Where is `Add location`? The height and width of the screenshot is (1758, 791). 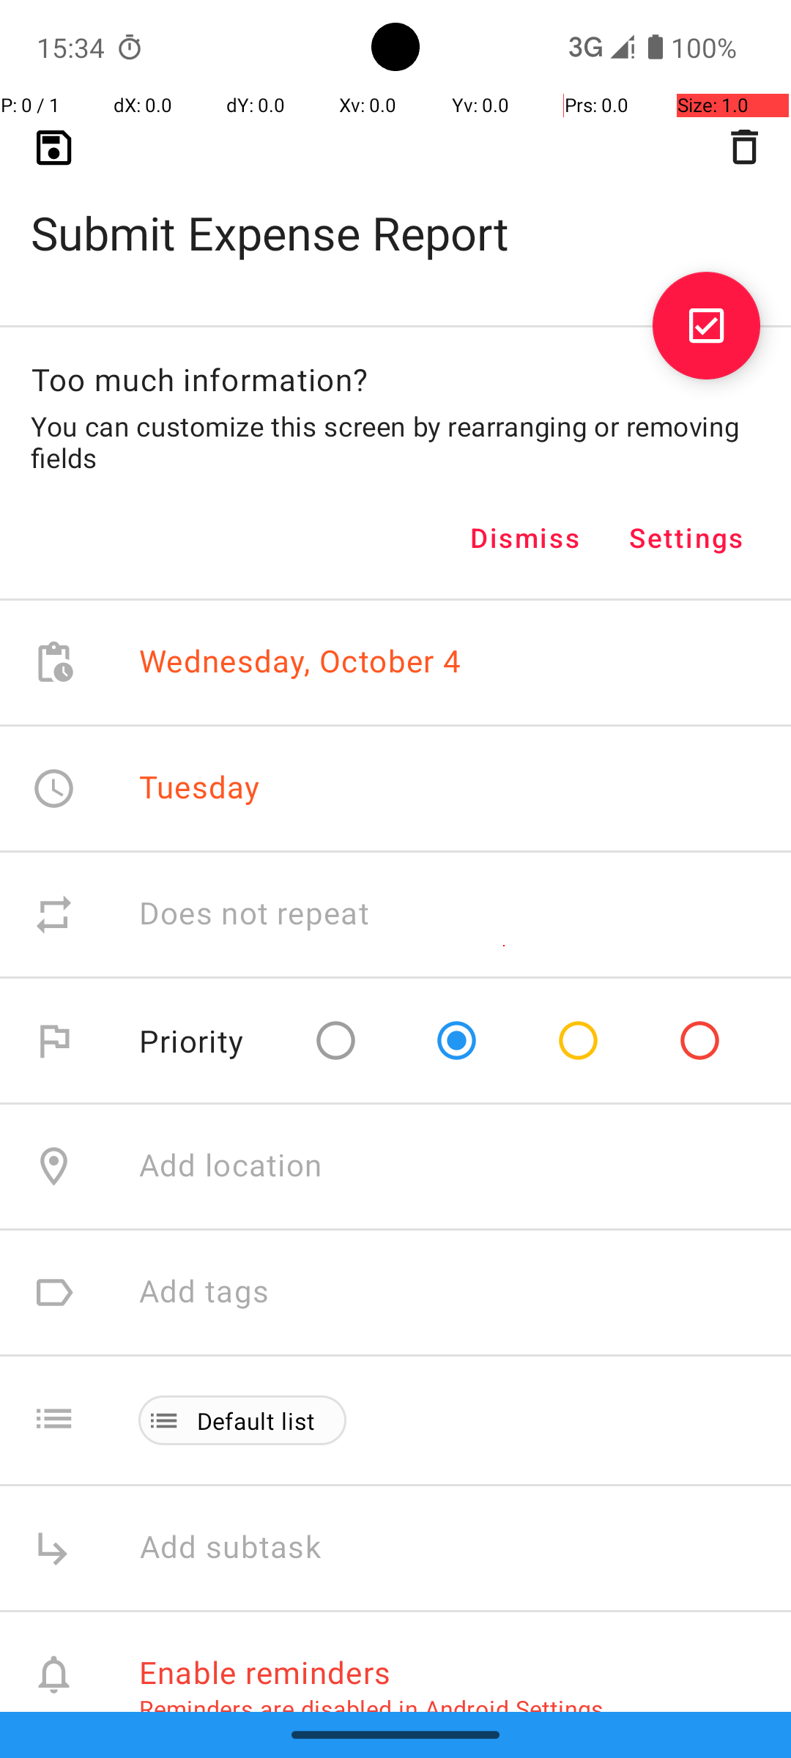 Add location is located at coordinates (231, 1166).